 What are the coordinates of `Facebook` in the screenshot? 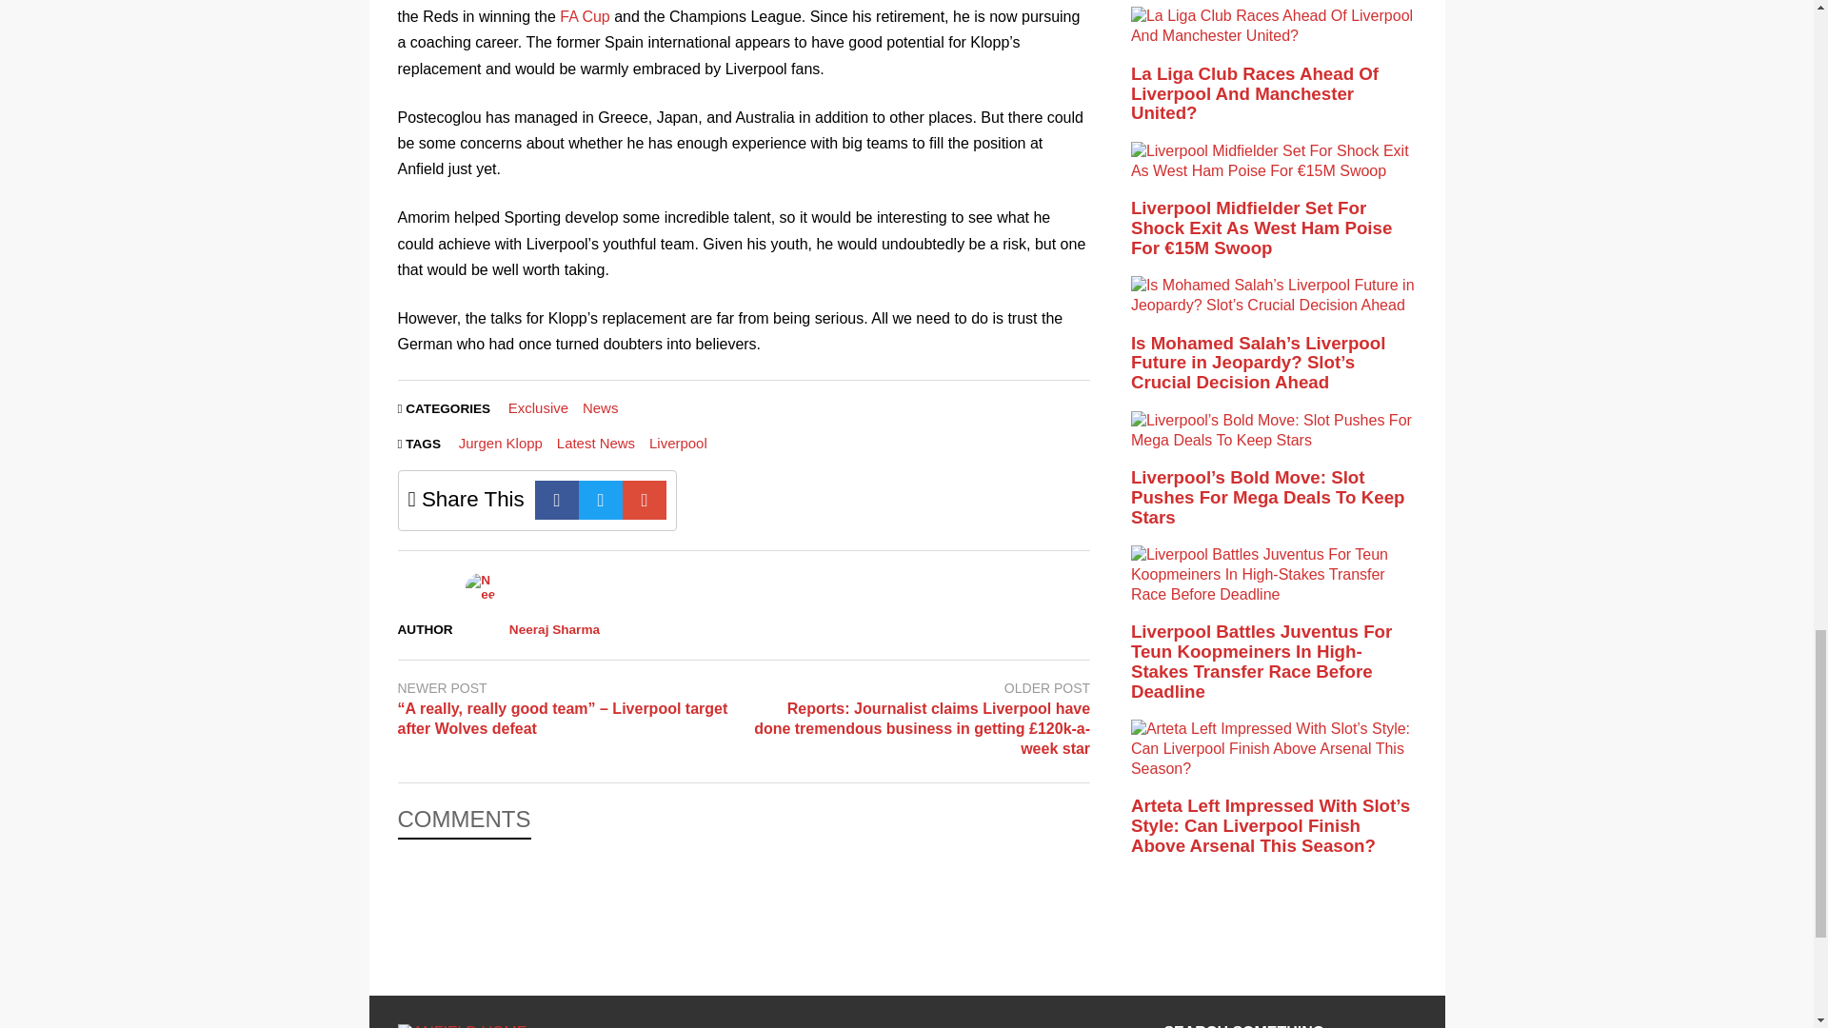 It's located at (557, 501).